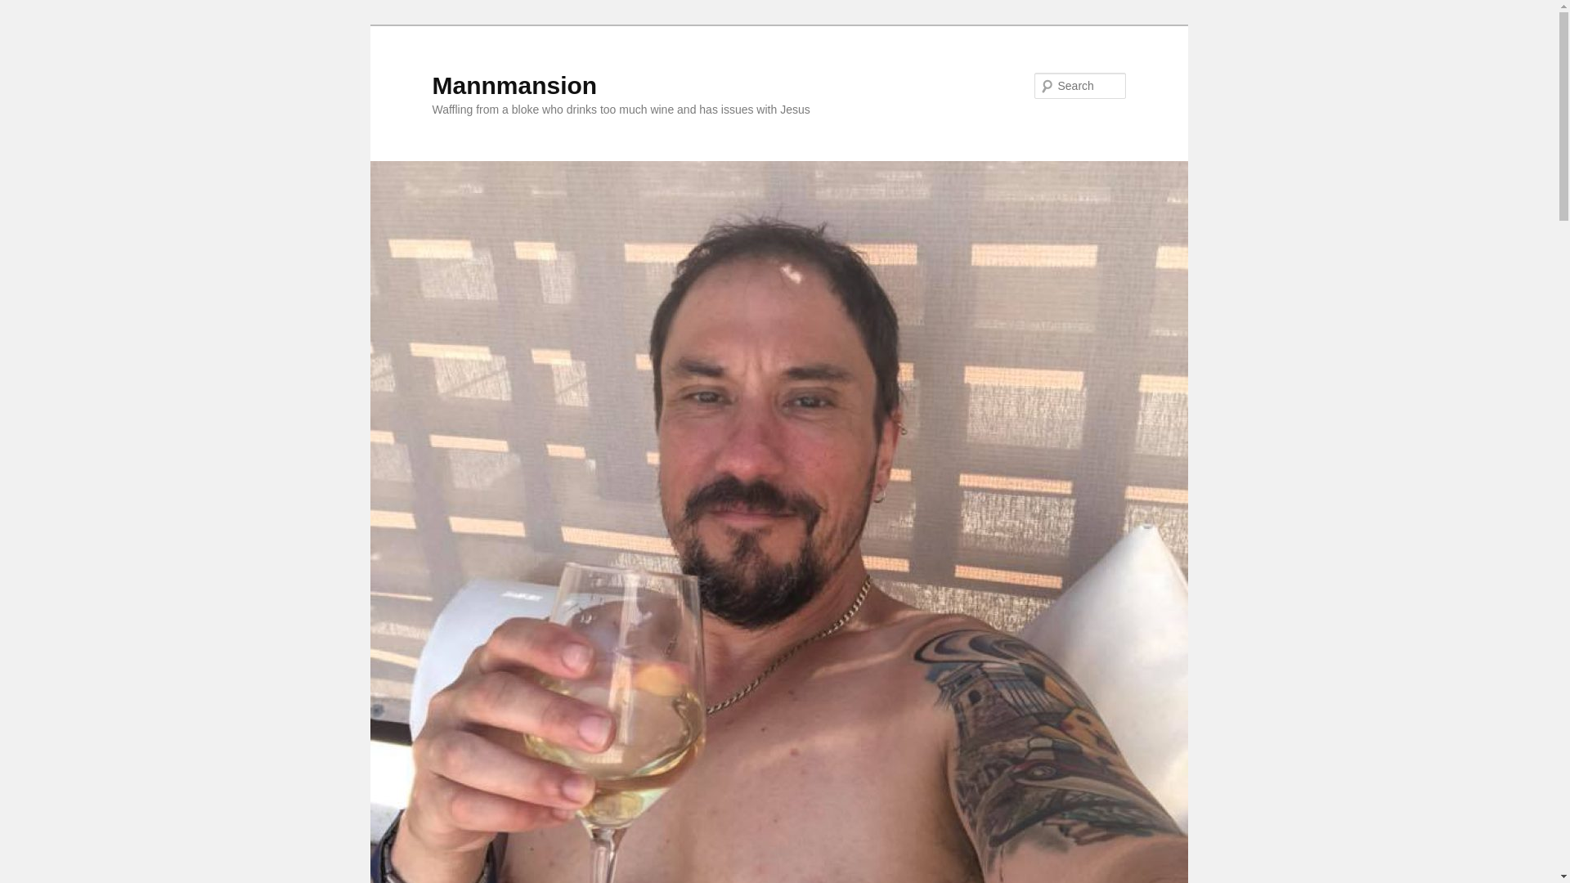  I want to click on Search, so click(23, 11).